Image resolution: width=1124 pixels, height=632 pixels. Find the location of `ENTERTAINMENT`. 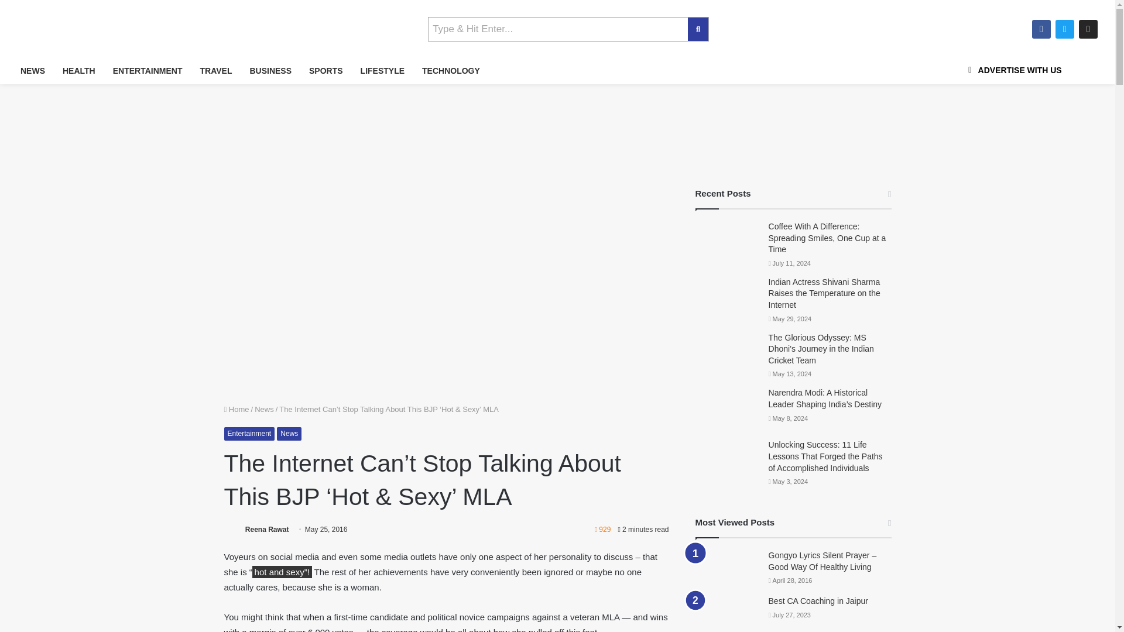

ENTERTAINMENT is located at coordinates (148, 71).